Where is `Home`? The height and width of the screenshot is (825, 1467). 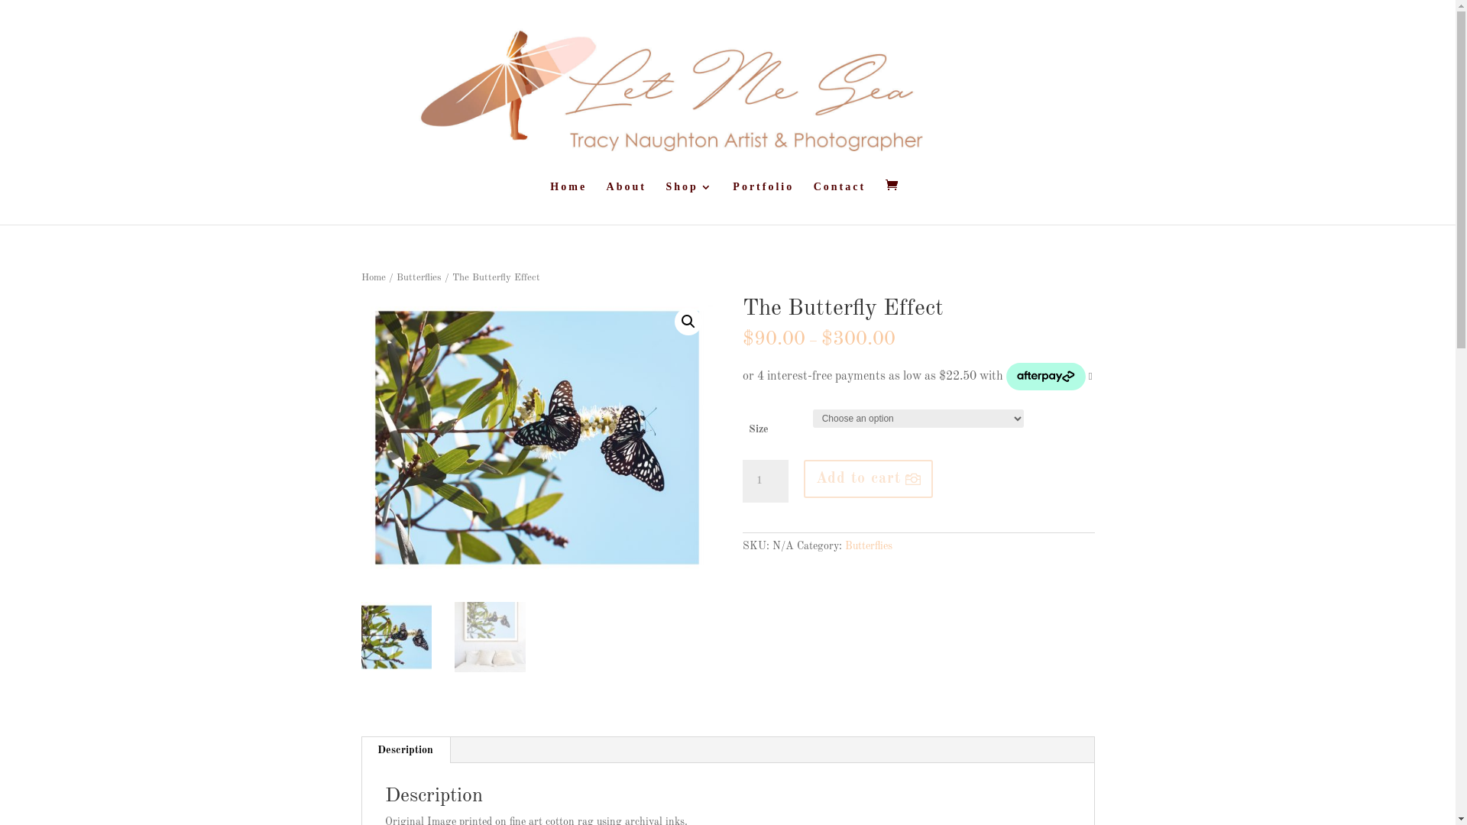 Home is located at coordinates (568, 203).